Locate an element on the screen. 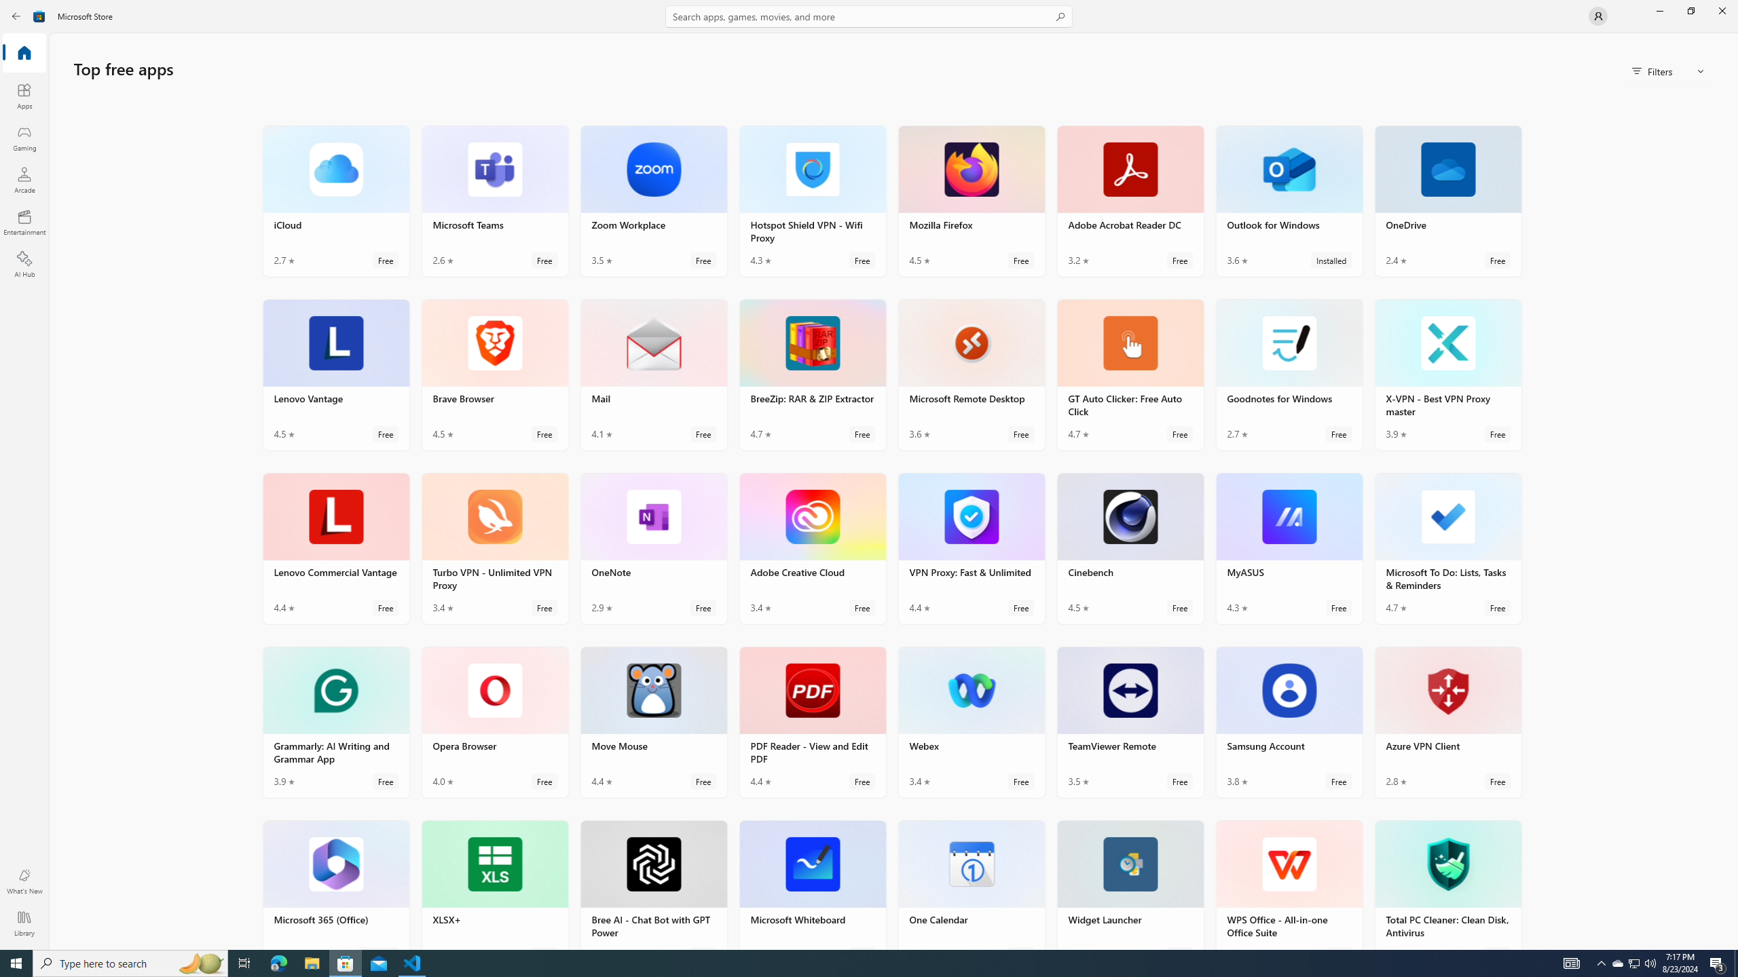  Library is located at coordinates (24, 923).